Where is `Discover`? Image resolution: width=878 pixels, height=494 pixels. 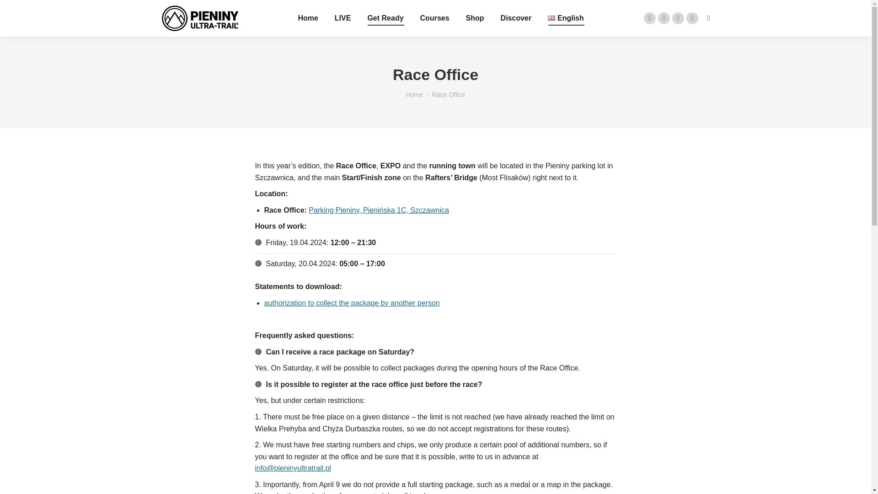 Discover is located at coordinates (516, 18).